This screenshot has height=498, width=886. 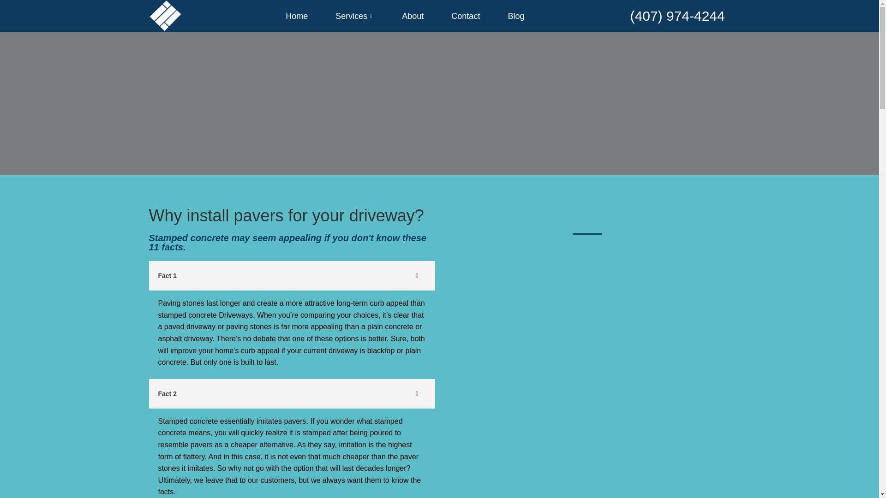 I want to click on Home, so click(x=296, y=16).